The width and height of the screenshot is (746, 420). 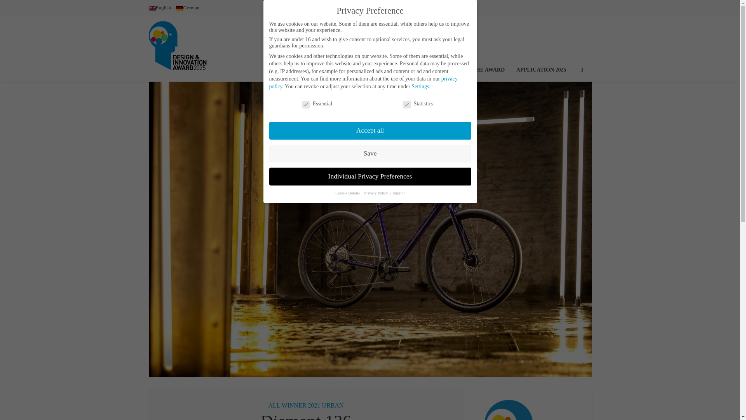 What do you see at coordinates (159, 7) in the screenshot?
I see `English` at bounding box center [159, 7].